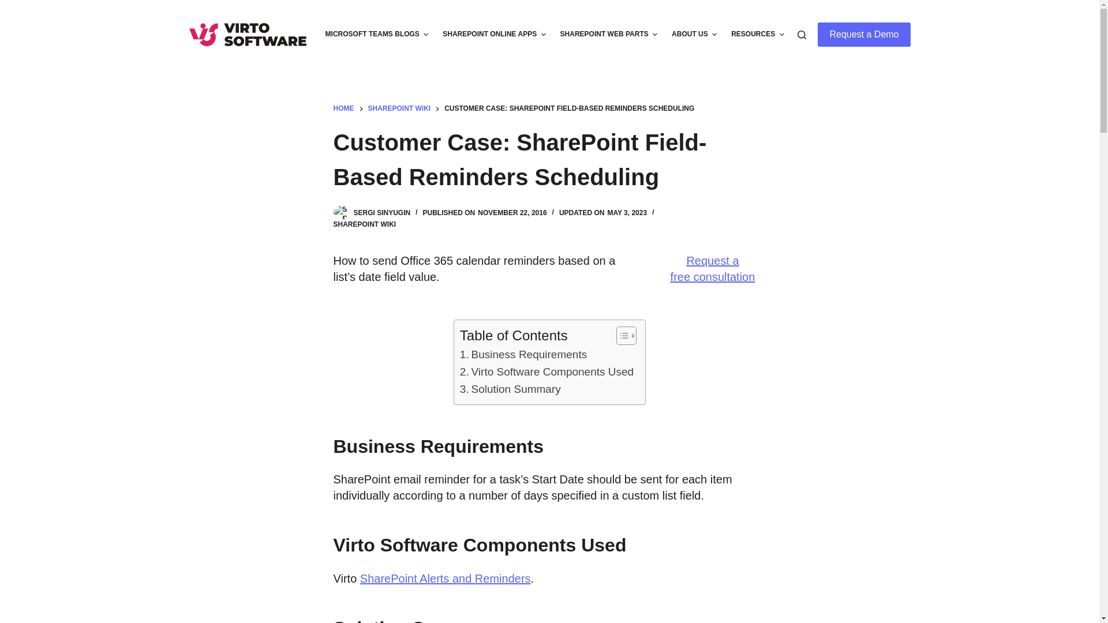 Image resolution: width=1108 pixels, height=623 pixels. I want to click on Posts by Sergi Sinyugin, so click(381, 212).